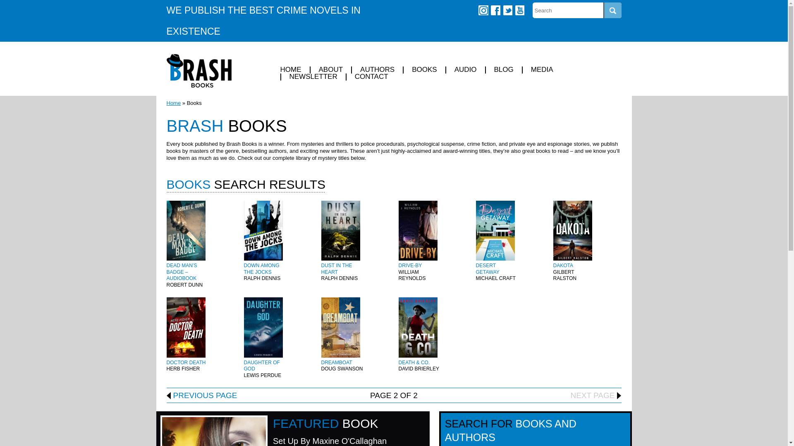 The width and height of the screenshot is (794, 446). I want to click on Home, so click(173, 103).